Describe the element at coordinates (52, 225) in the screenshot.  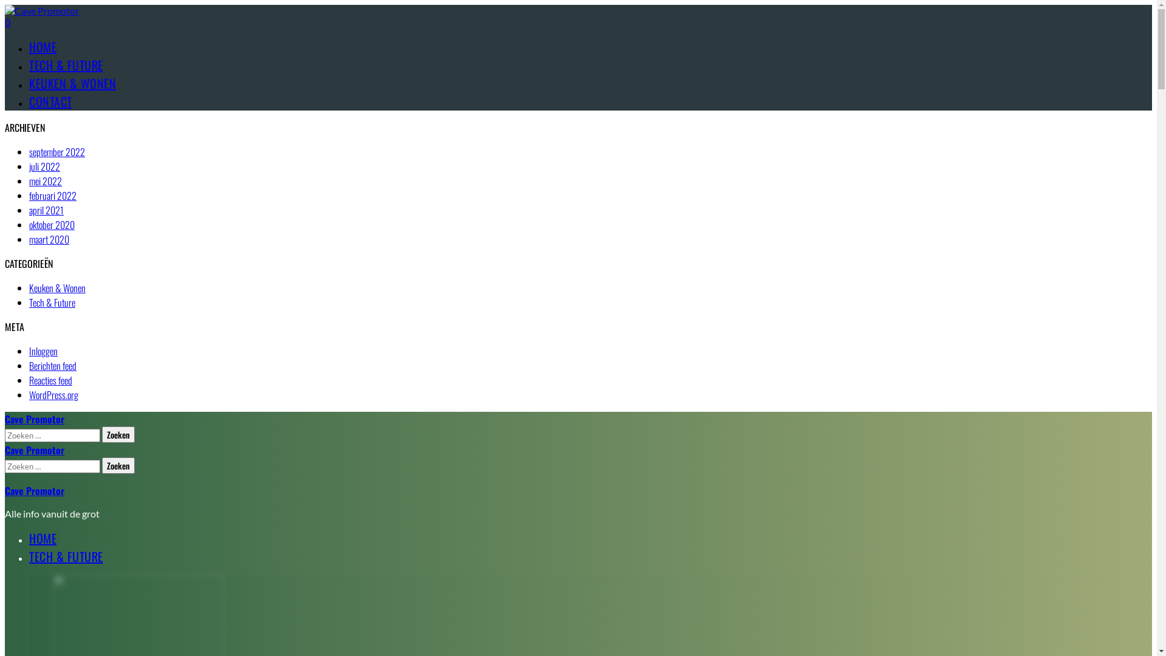
I see `oktober 2020` at that location.